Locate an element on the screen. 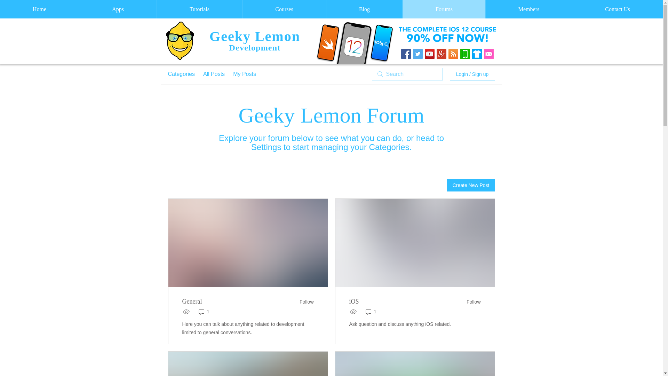  Members is located at coordinates (528, 9).